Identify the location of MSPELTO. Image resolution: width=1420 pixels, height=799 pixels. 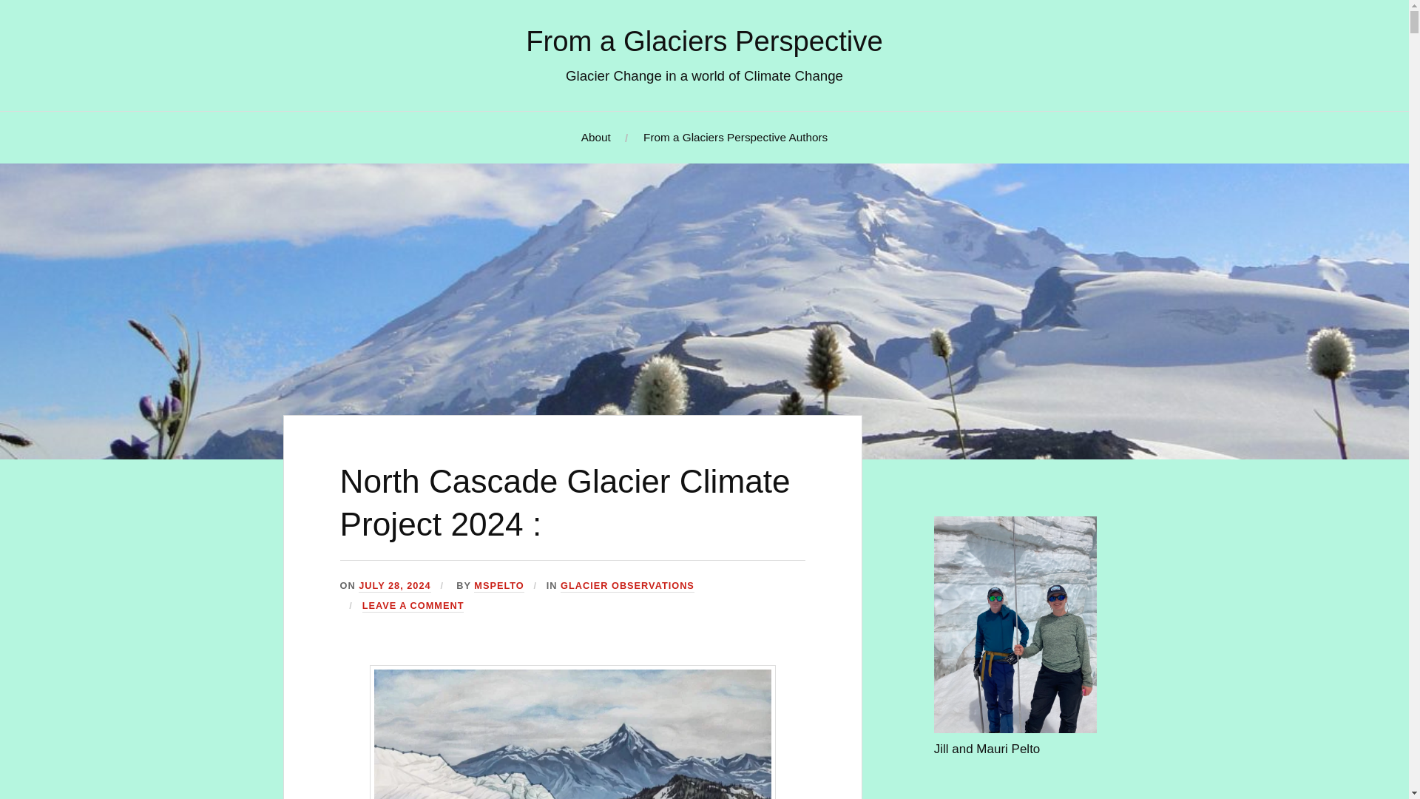
(498, 586).